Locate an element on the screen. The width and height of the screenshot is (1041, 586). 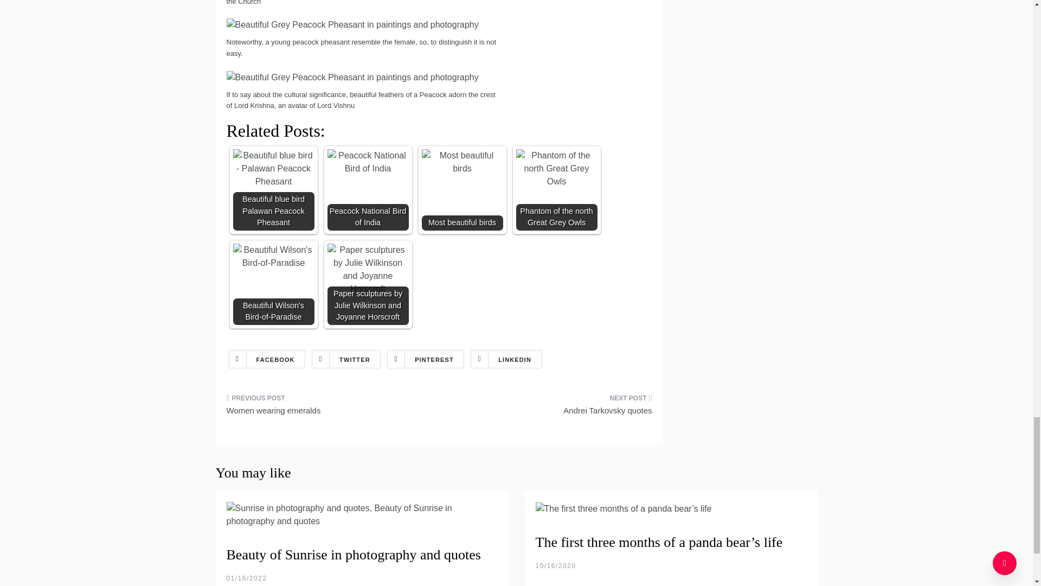
PINTEREST is located at coordinates (426, 359).